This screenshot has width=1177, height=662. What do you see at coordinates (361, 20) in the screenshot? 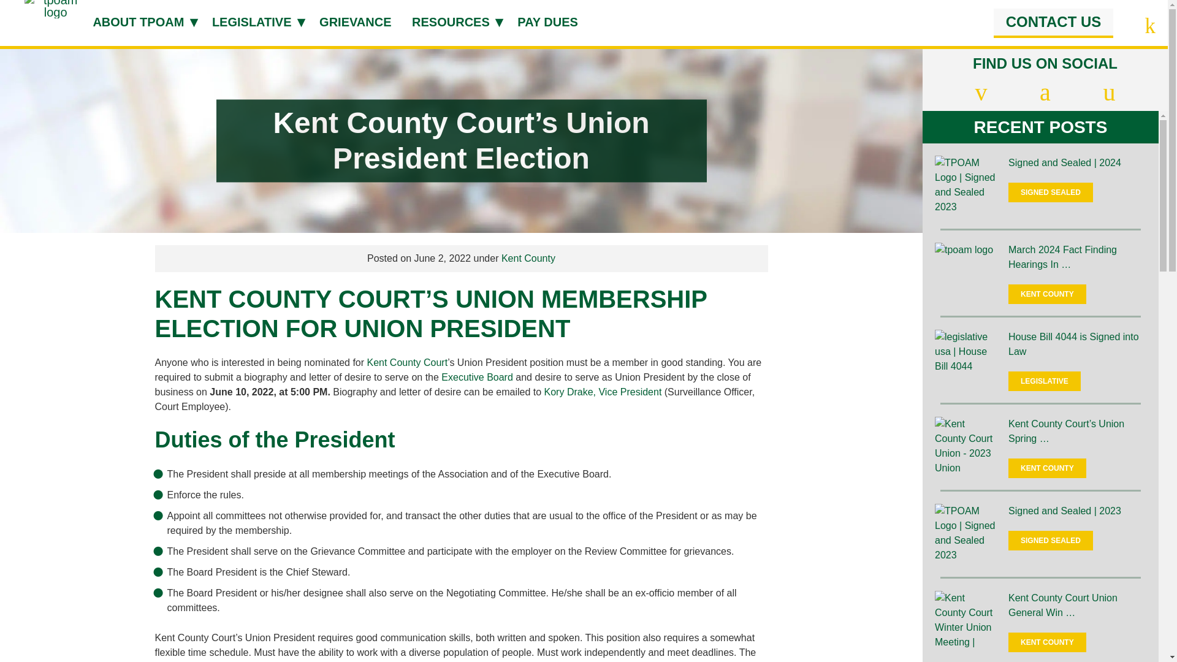
I see `Grievance` at bounding box center [361, 20].